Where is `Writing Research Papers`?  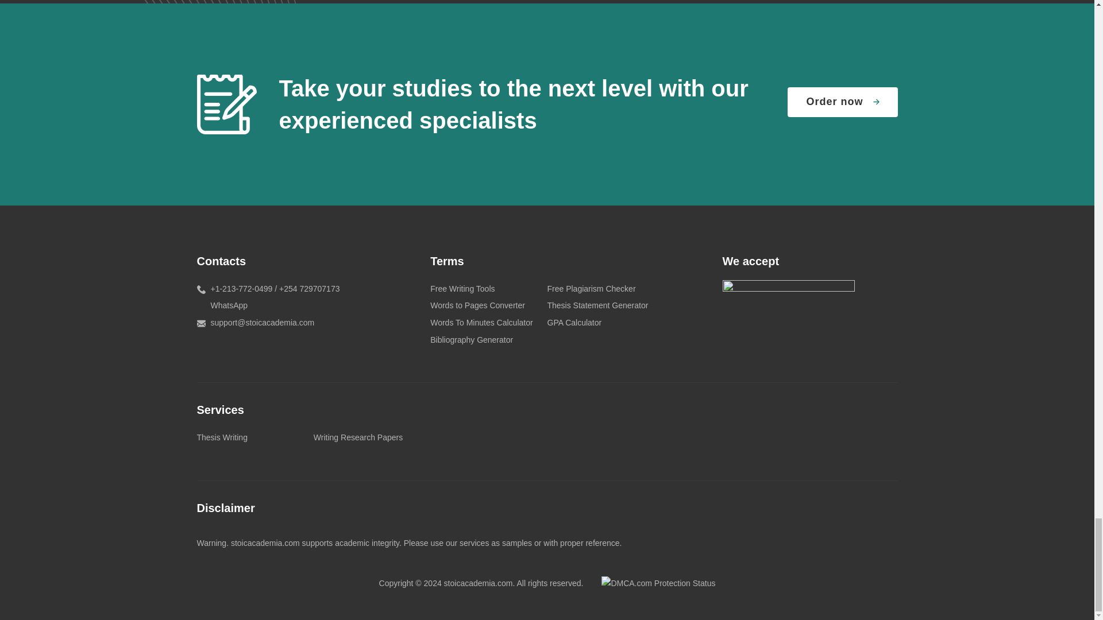 Writing Research Papers is located at coordinates (357, 437).